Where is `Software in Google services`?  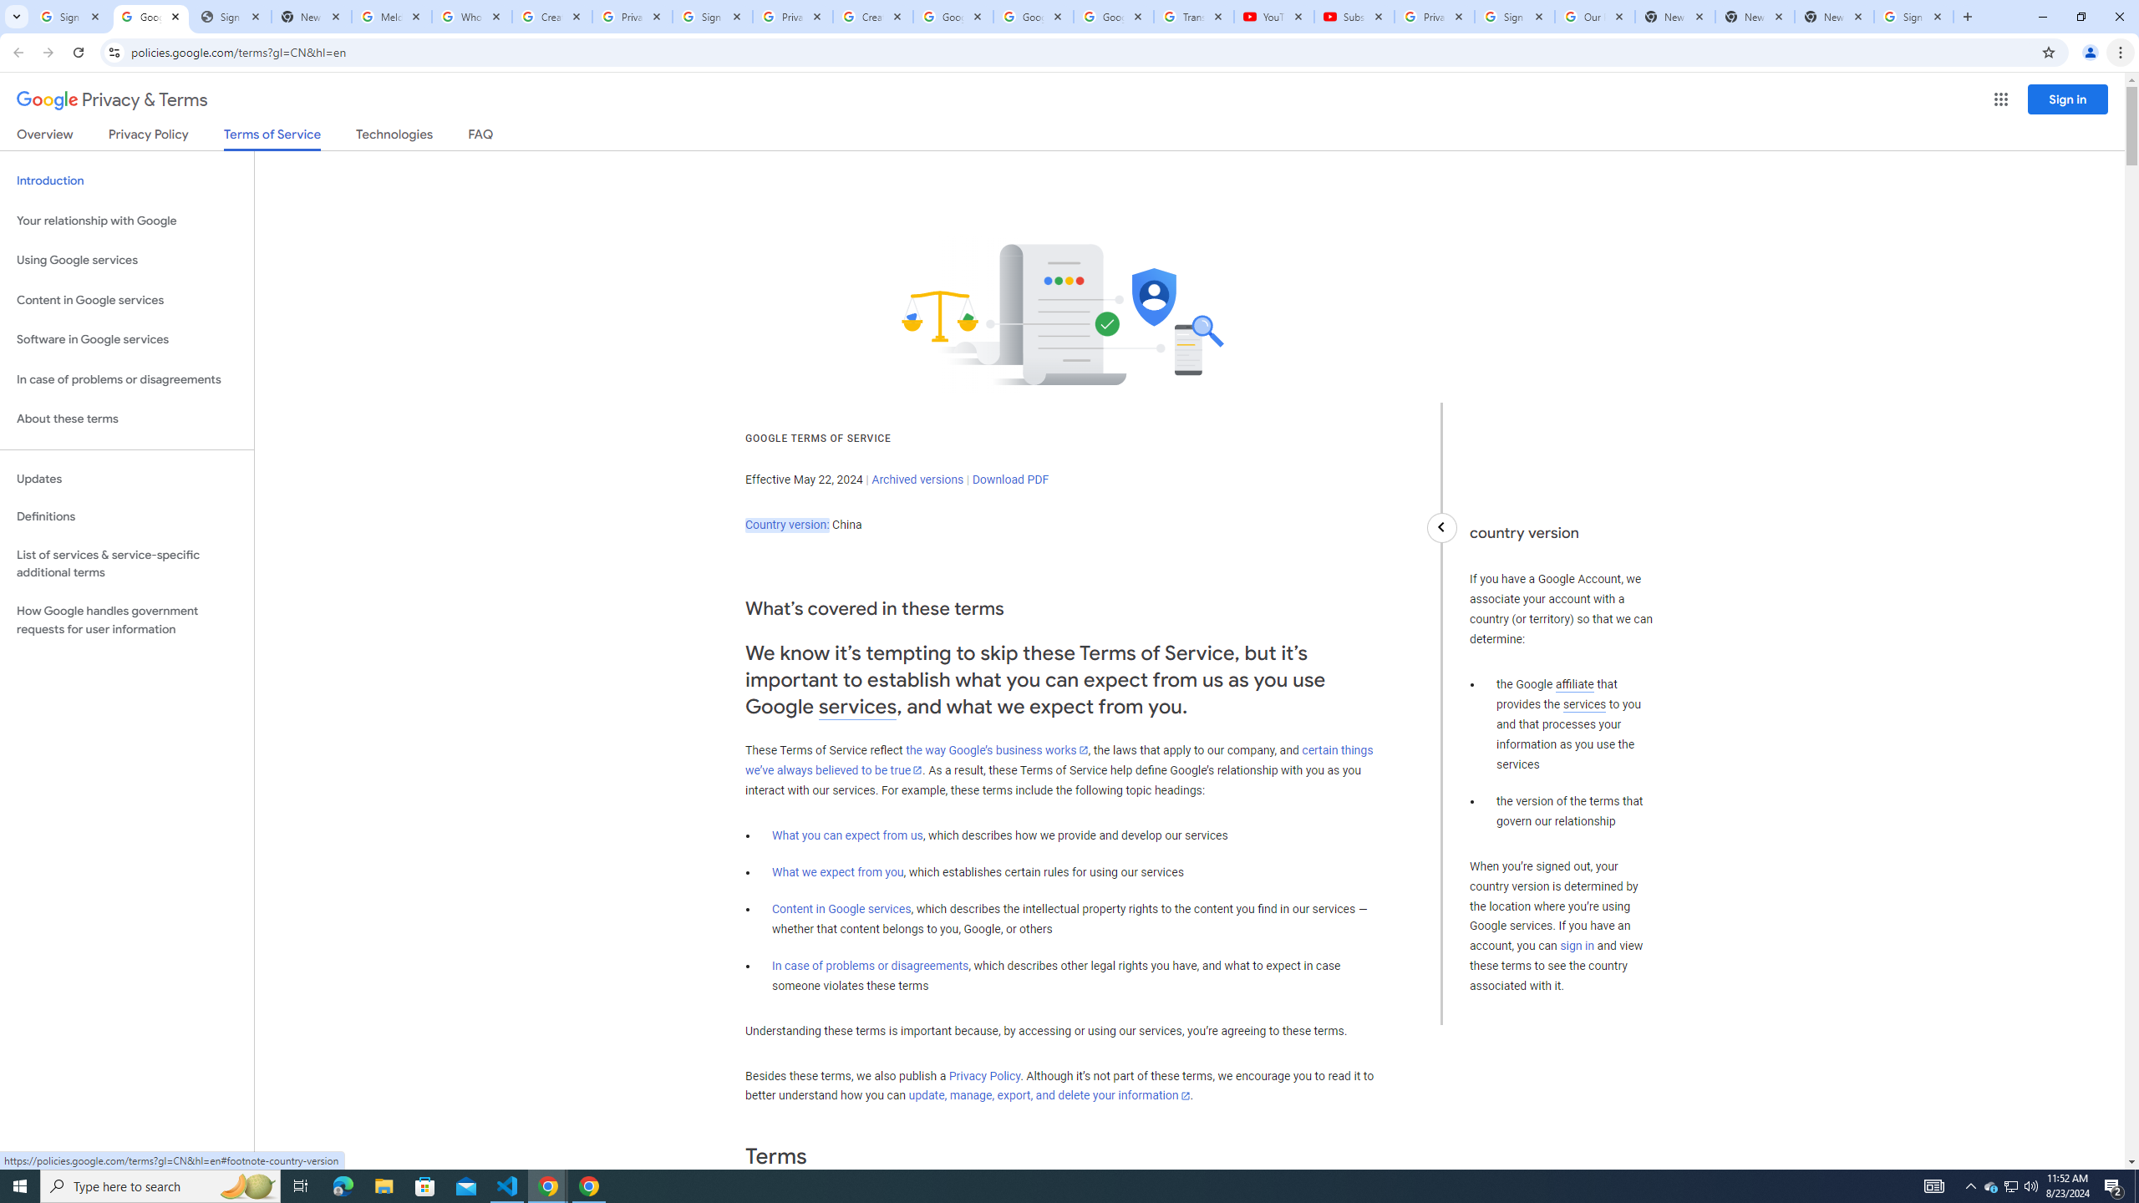 Software in Google services is located at coordinates (127, 339).